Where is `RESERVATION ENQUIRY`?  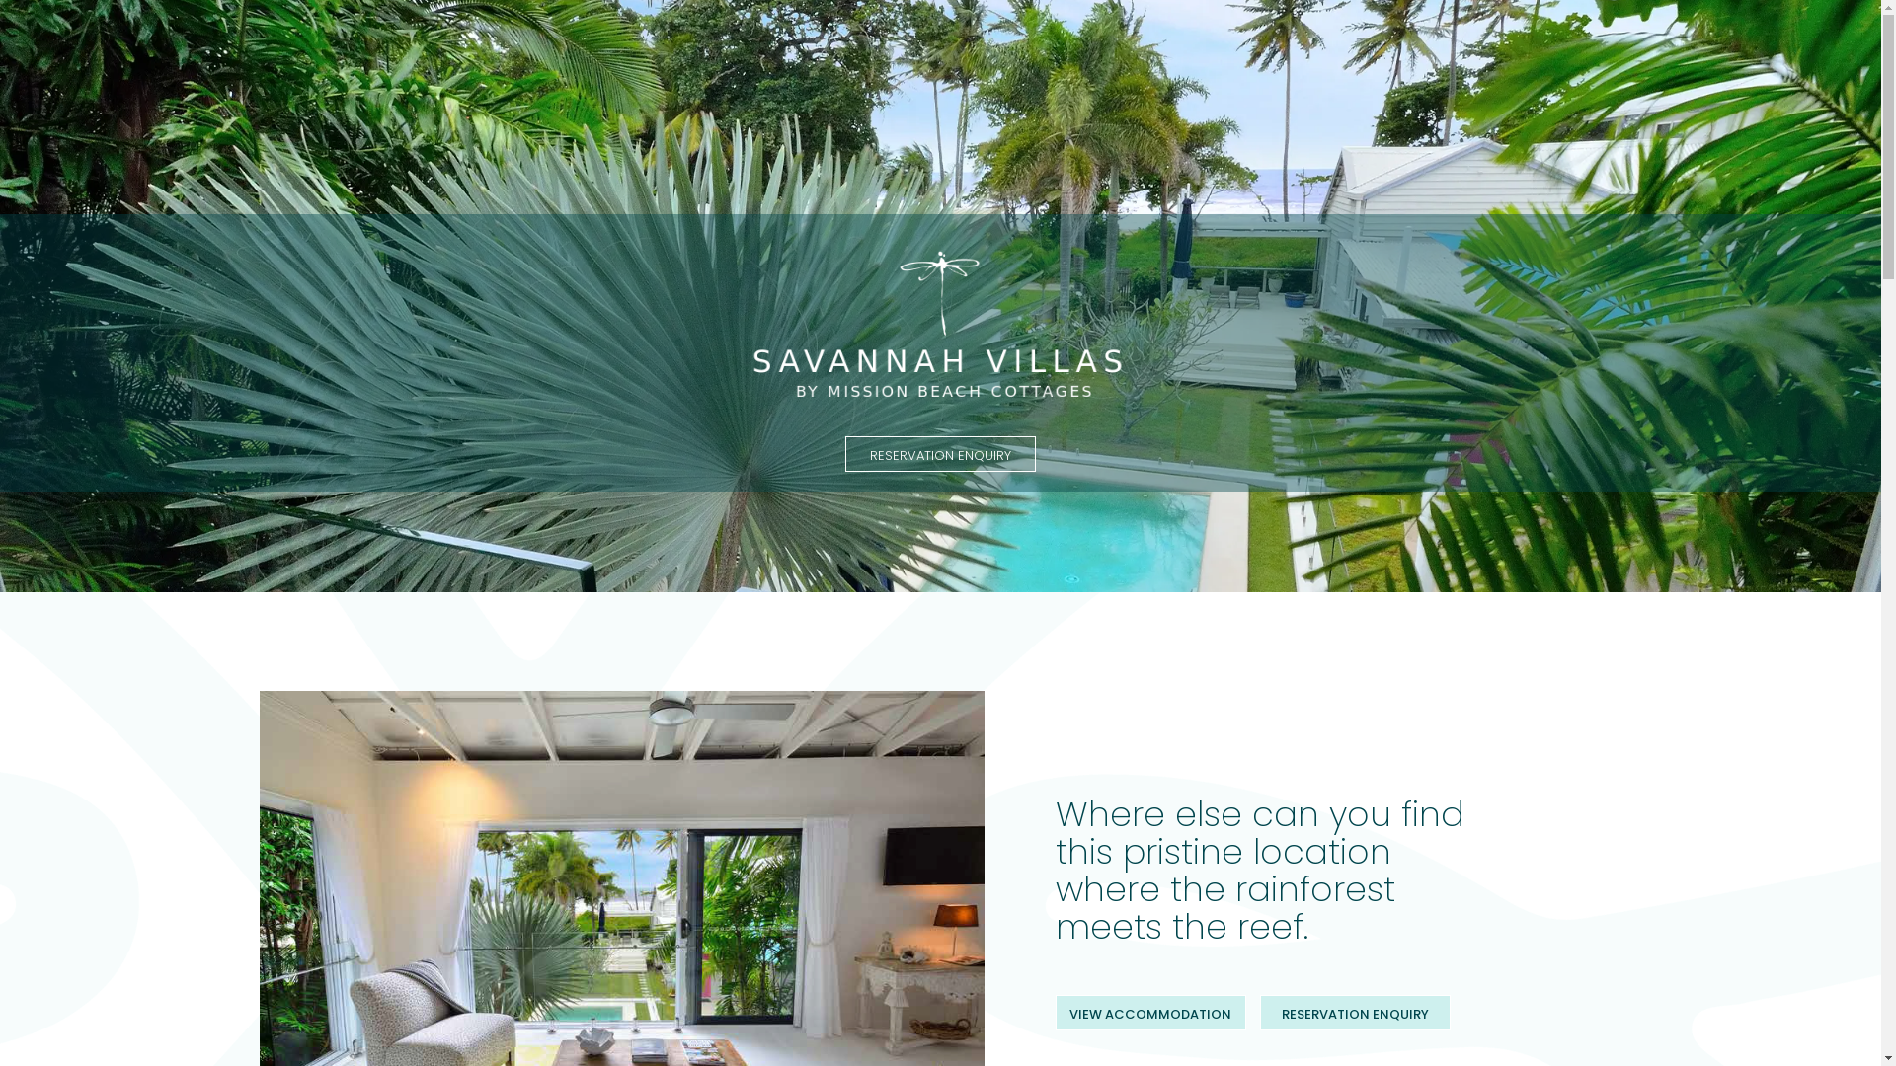 RESERVATION ENQUIRY is located at coordinates (1355, 1013).